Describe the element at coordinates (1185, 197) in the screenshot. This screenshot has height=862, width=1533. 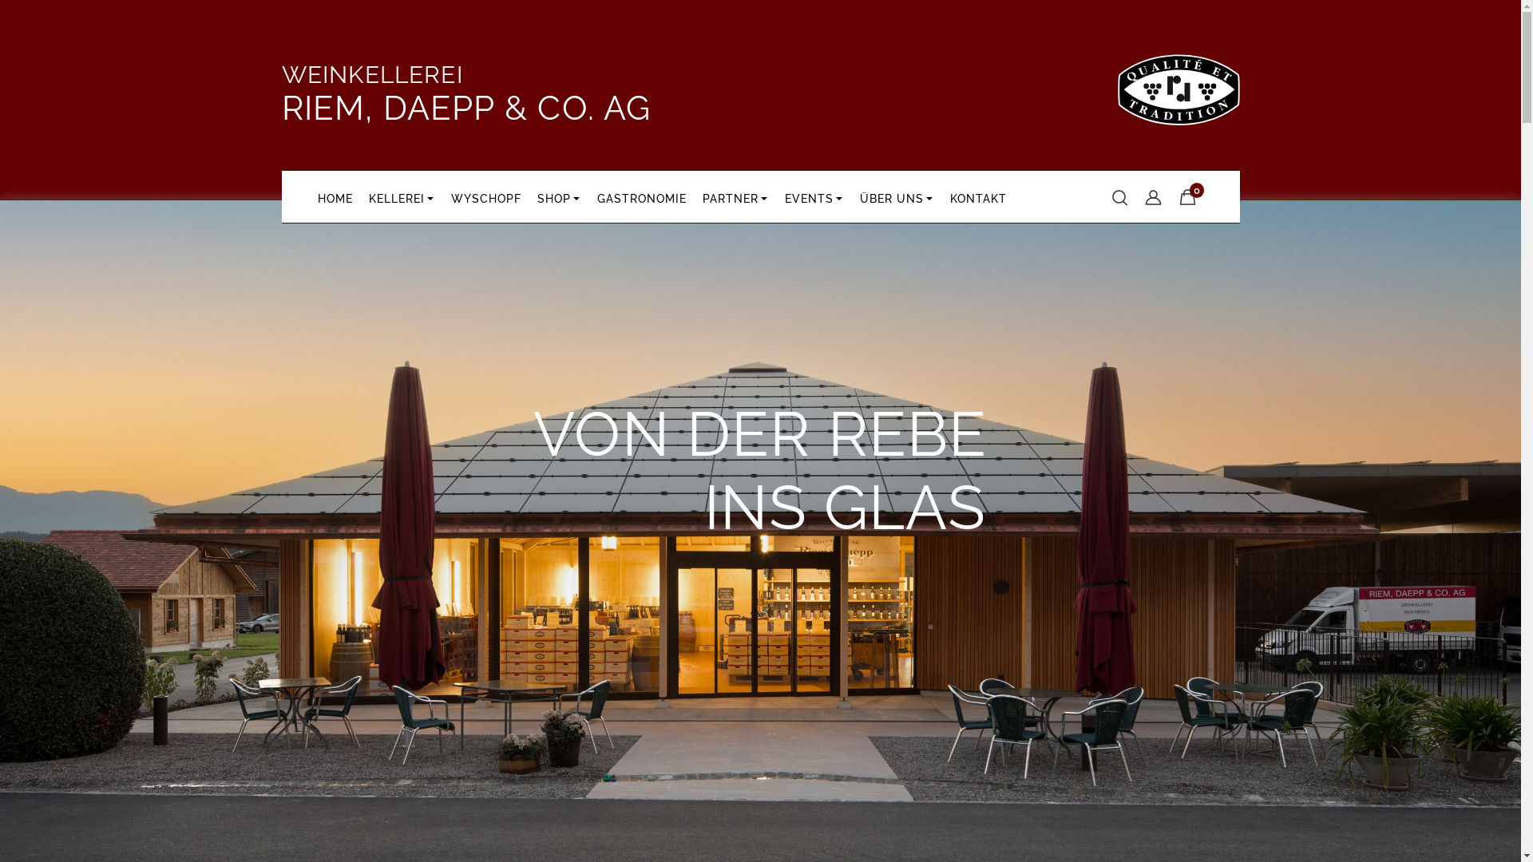
I see `0` at that location.